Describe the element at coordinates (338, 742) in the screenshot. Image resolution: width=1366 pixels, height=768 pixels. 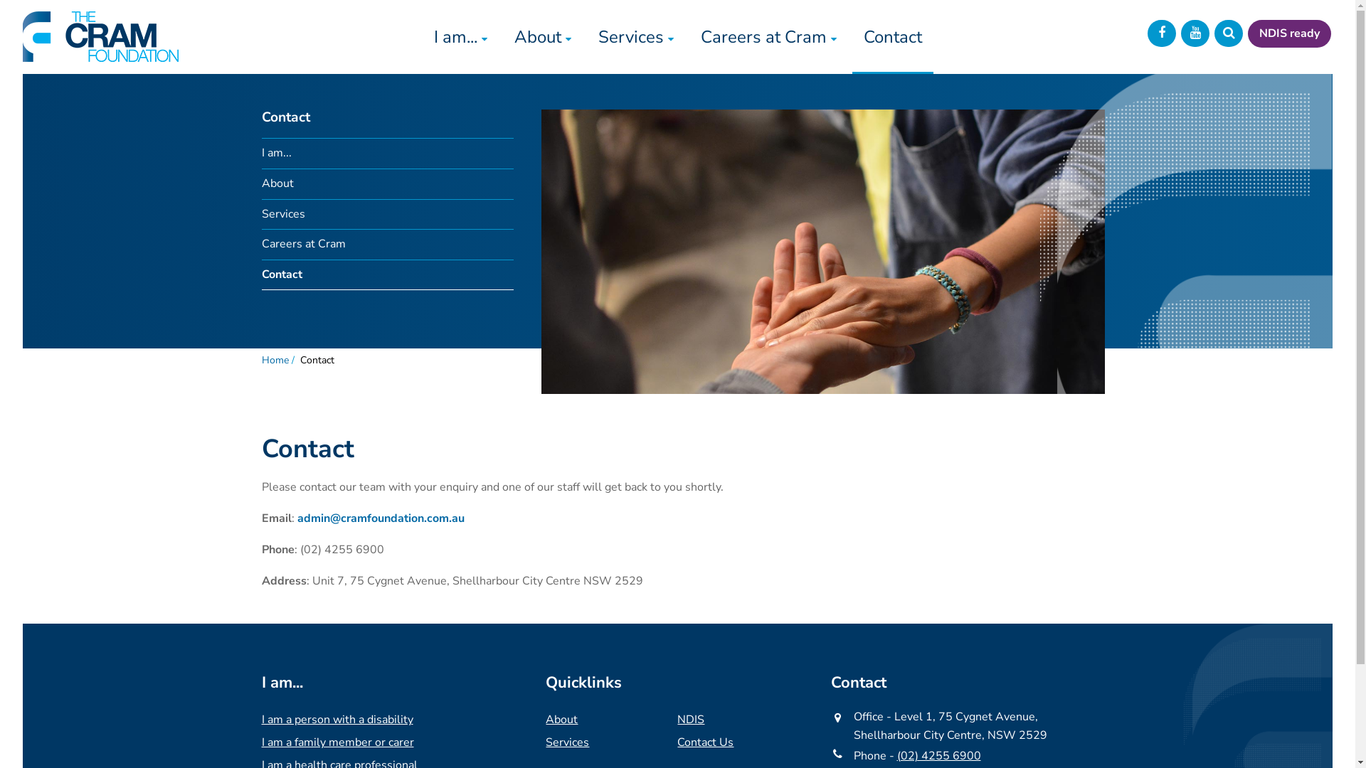
I see `I am a family member or carer` at that location.